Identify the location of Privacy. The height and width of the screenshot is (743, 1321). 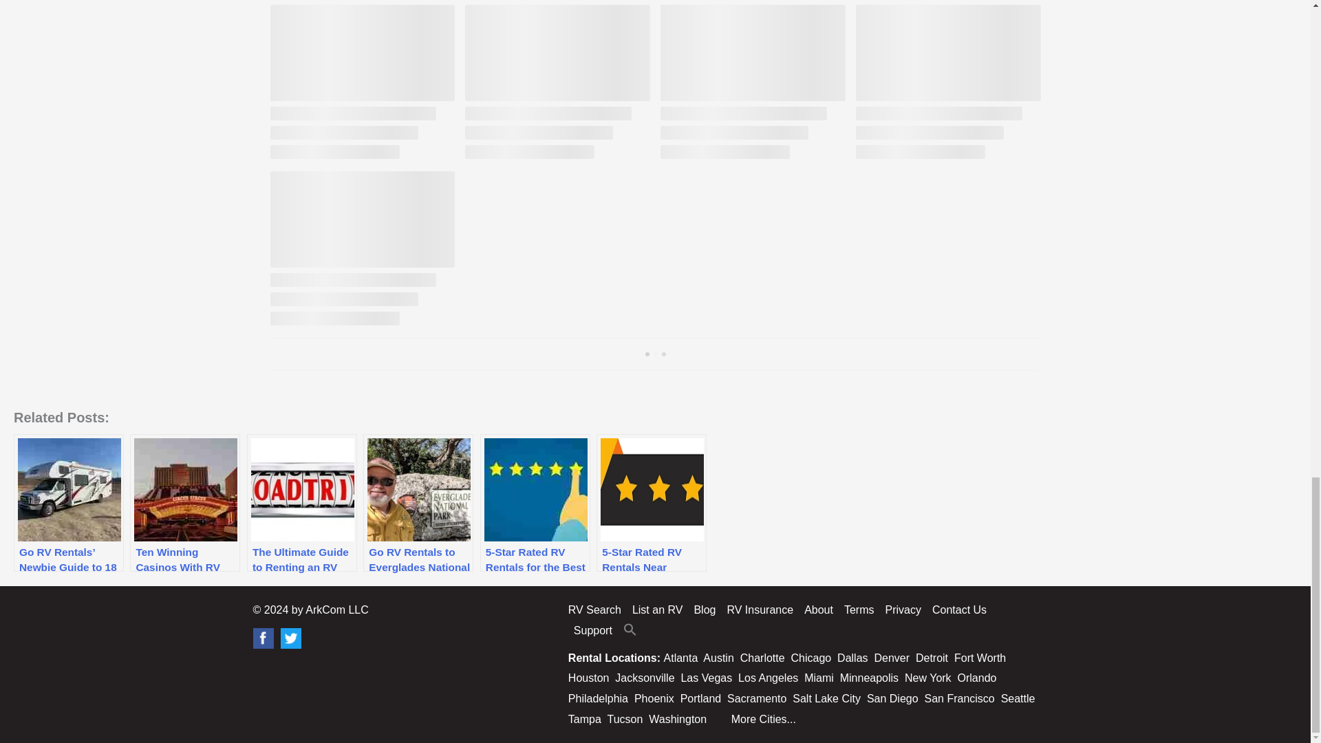
(903, 610).